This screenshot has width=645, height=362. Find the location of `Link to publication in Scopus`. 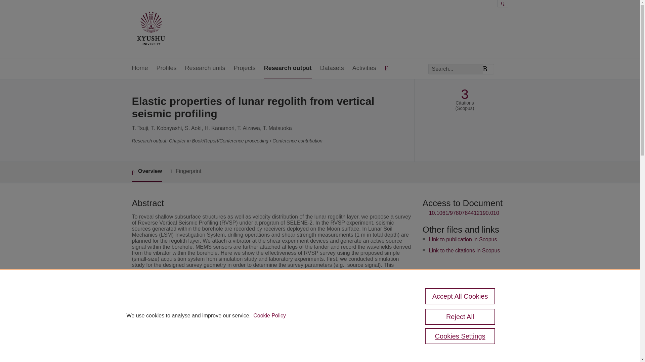

Link to publication in Scopus is located at coordinates (463, 239).